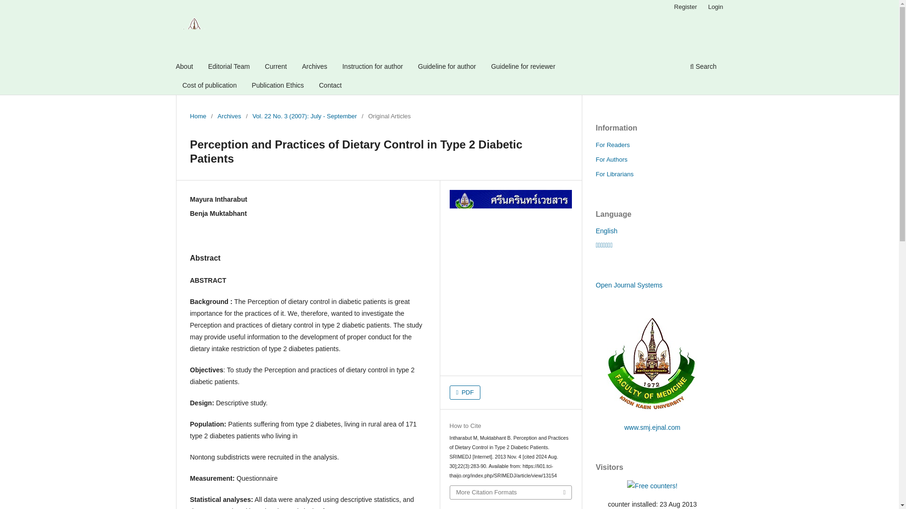 The width and height of the screenshot is (906, 509). I want to click on Register, so click(685, 7).